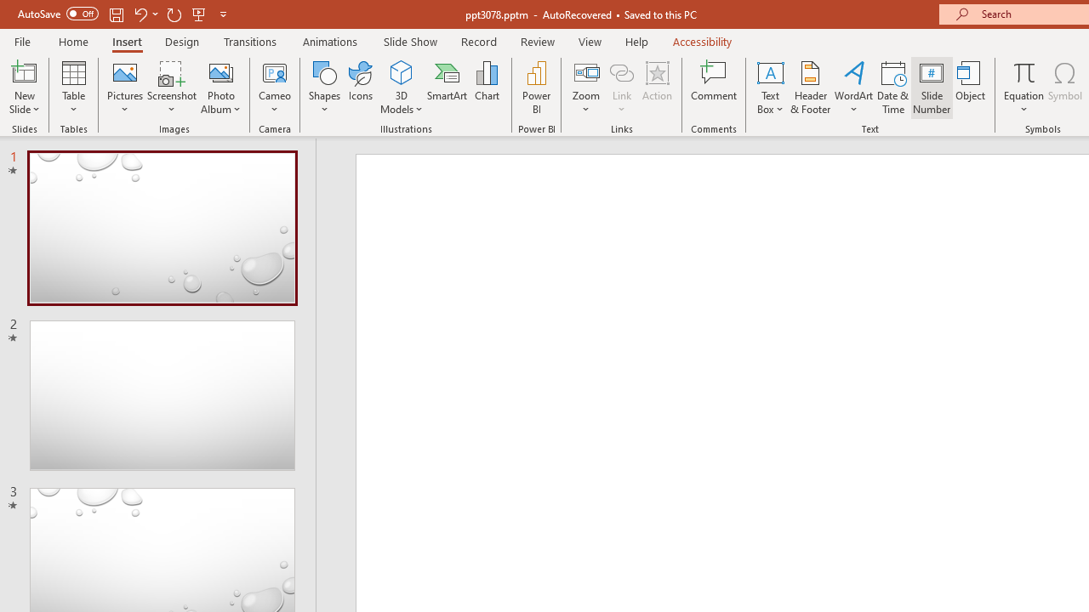 Image resolution: width=1089 pixels, height=612 pixels. Describe the element at coordinates (810, 87) in the screenshot. I see `Header & Footer...` at that location.